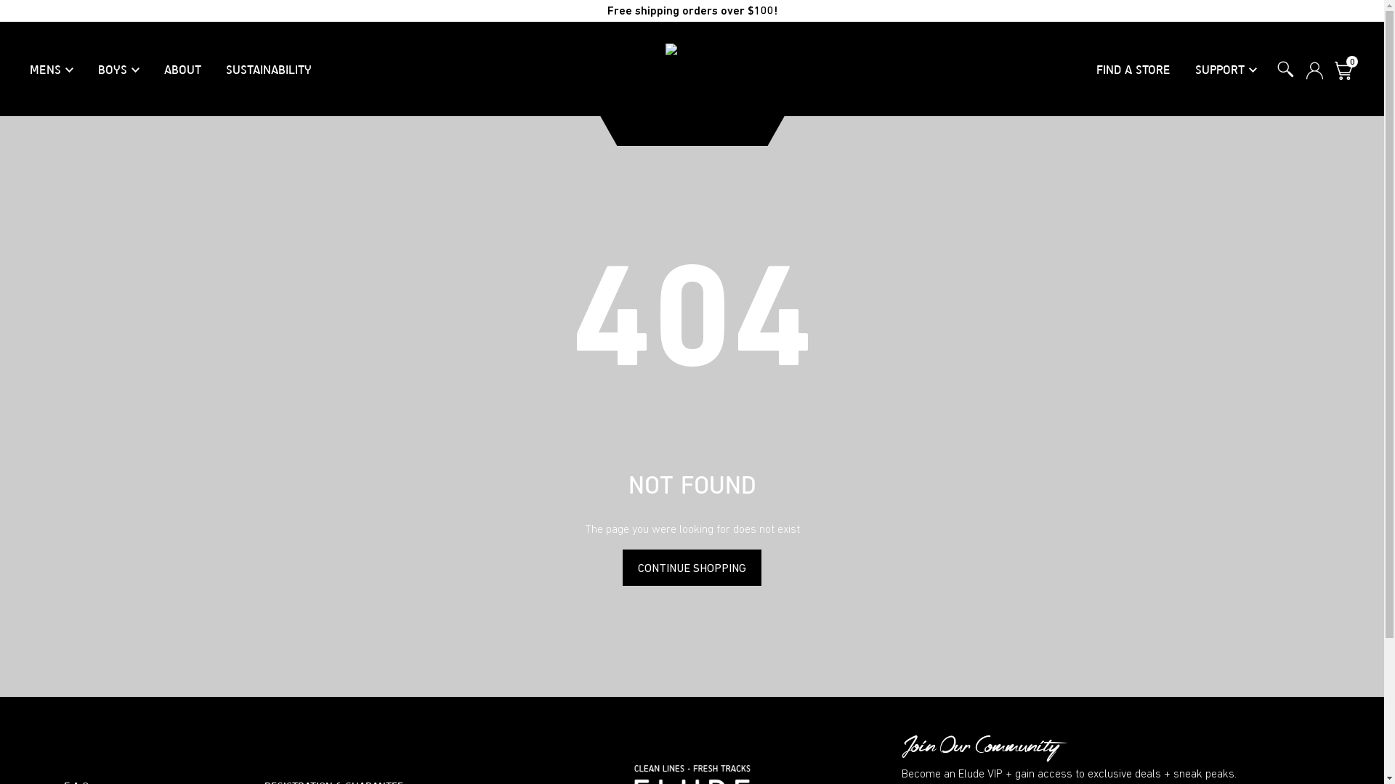 The image size is (1395, 784). Describe the element at coordinates (119, 70) in the screenshot. I see `BOYS` at that location.